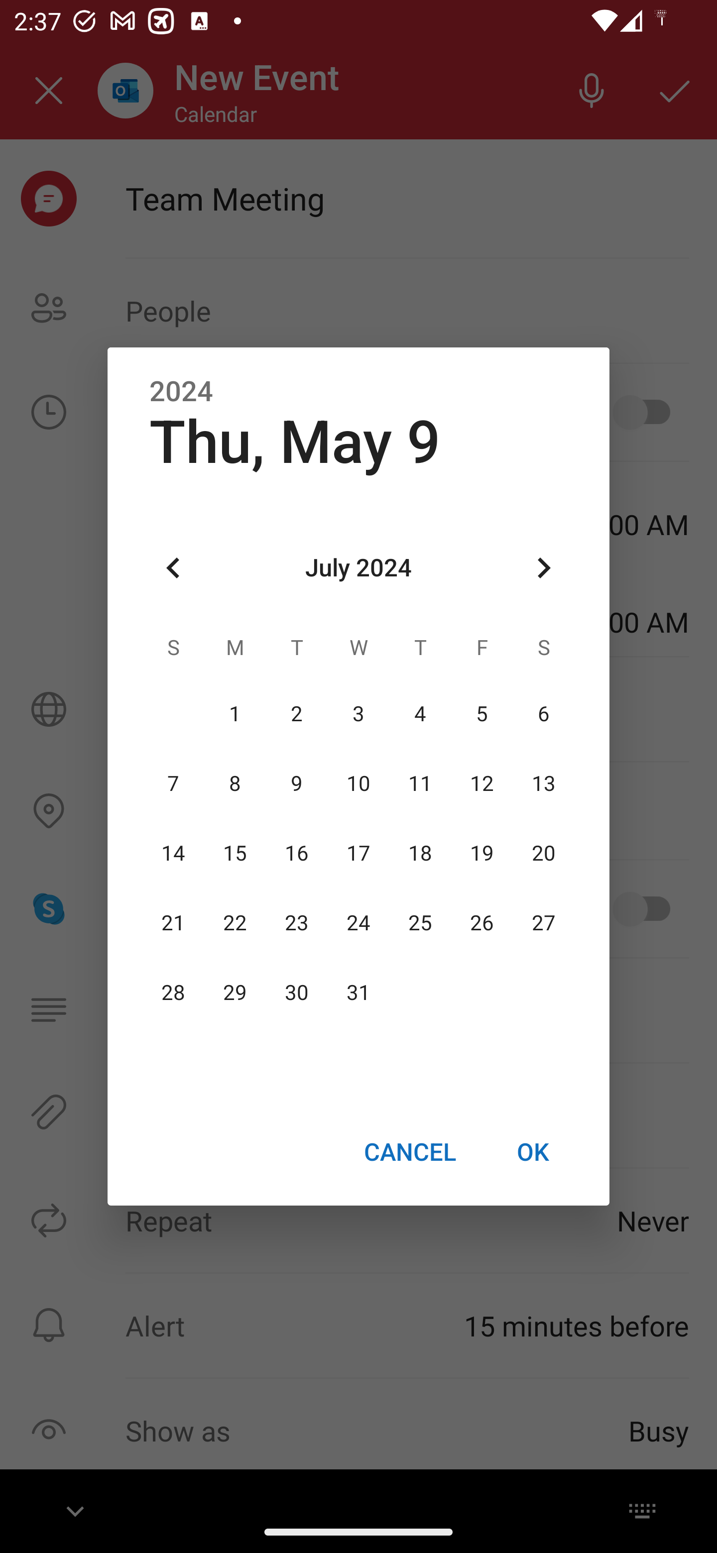 This screenshot has width=717, height=1553. I want to click on 16 16 July 2024, so click(297, 853).